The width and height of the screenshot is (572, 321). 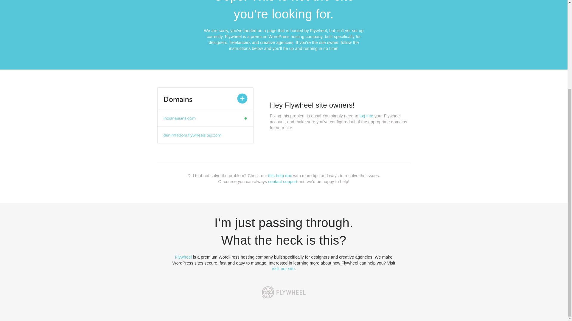 What do you see at coordinates (283, 181) in the screenshot?
I see `contact support` at bounding box center [283, 181].